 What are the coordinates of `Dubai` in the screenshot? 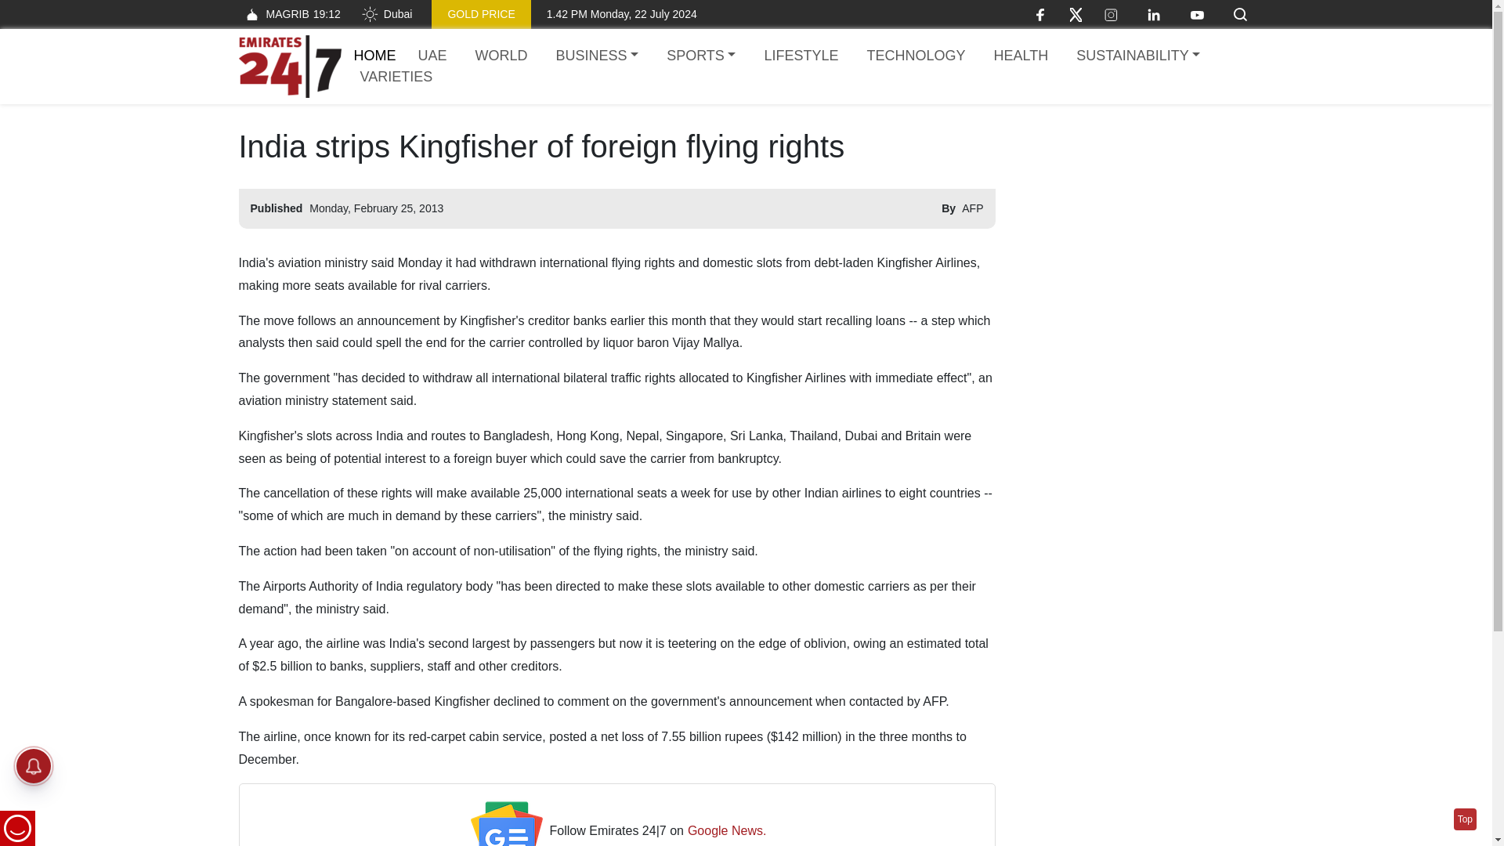 It's located at (386, 14).